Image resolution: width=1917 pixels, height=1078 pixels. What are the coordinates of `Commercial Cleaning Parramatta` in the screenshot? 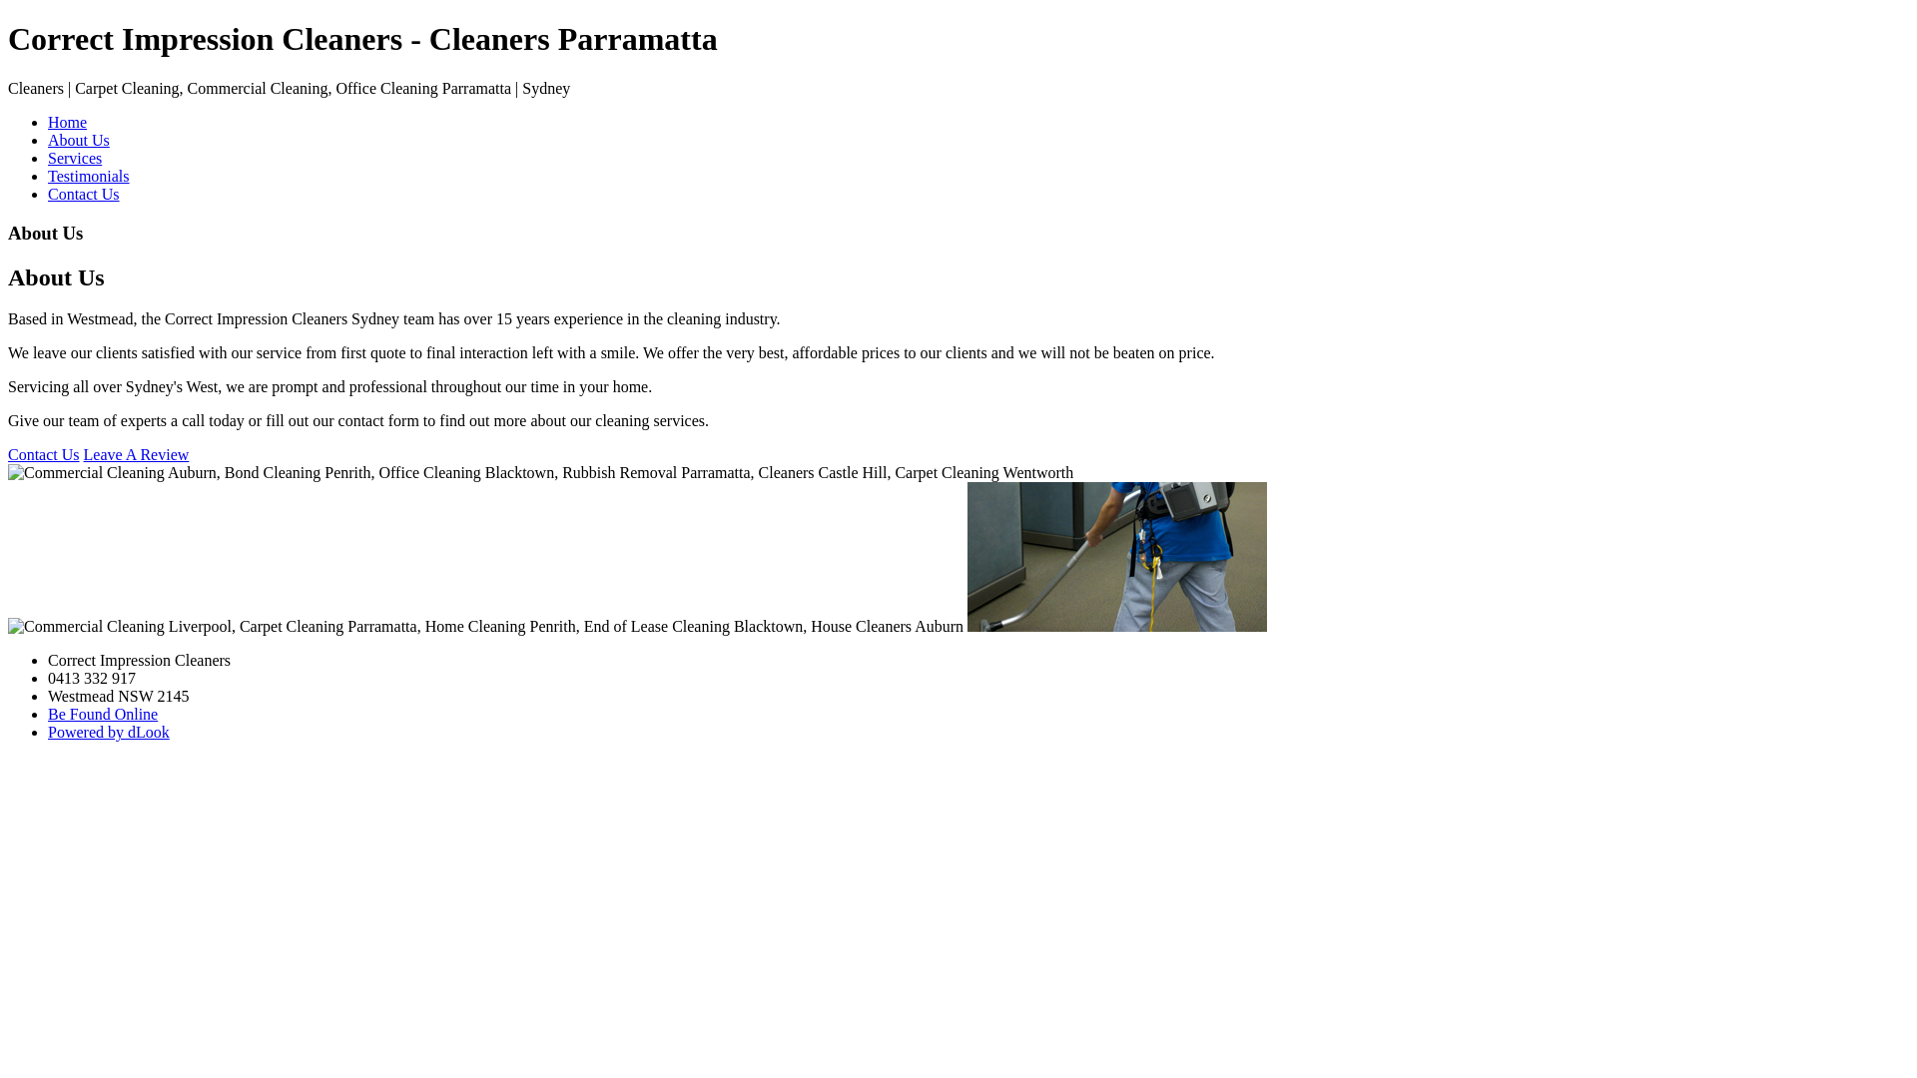 It's located at (1116, 557).